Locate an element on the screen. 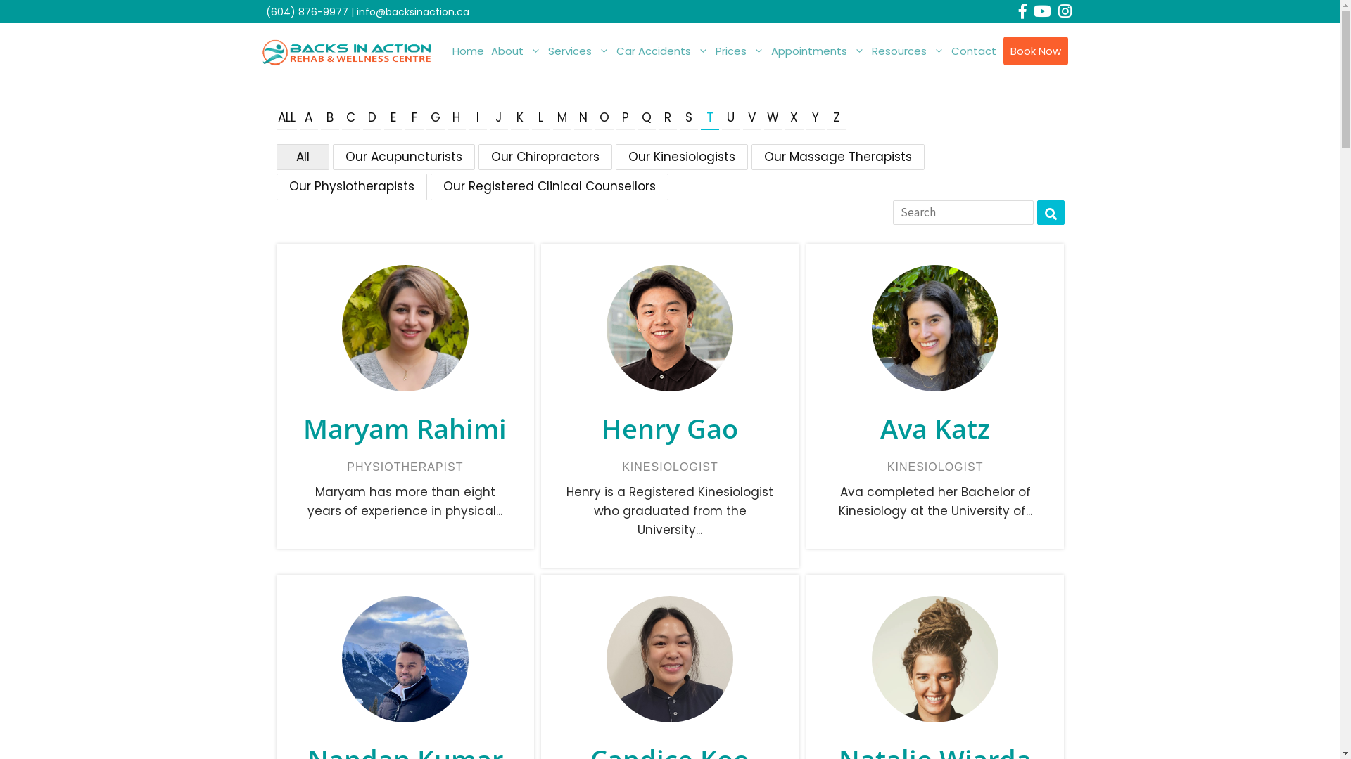  G is located at coordinates (436, 119).